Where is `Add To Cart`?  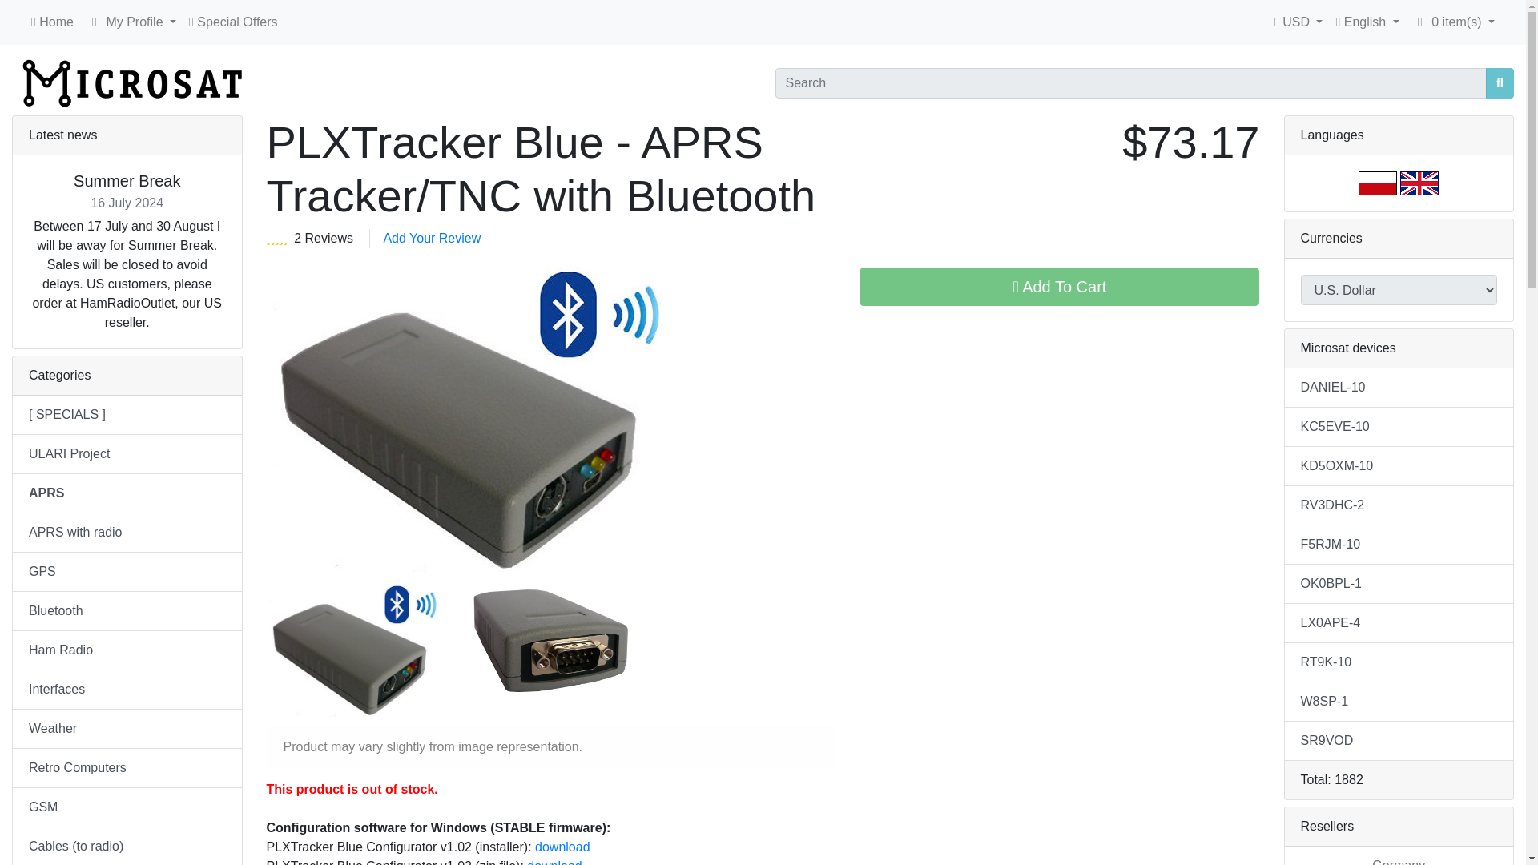 Add To Cart is located at coordinates (1059, 287).